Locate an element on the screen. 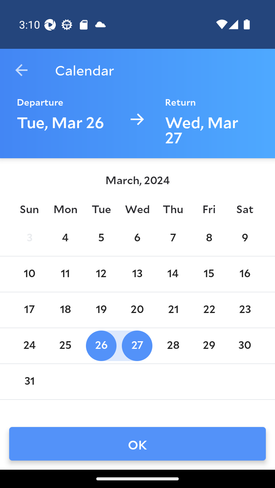  24 is located at coordinates (29, 345).